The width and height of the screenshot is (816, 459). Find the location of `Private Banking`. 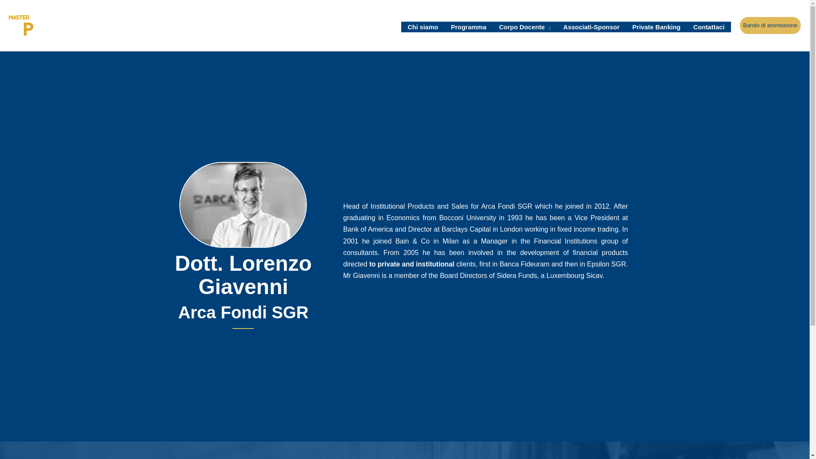

Private Banking is located at coordinates (656, 27).